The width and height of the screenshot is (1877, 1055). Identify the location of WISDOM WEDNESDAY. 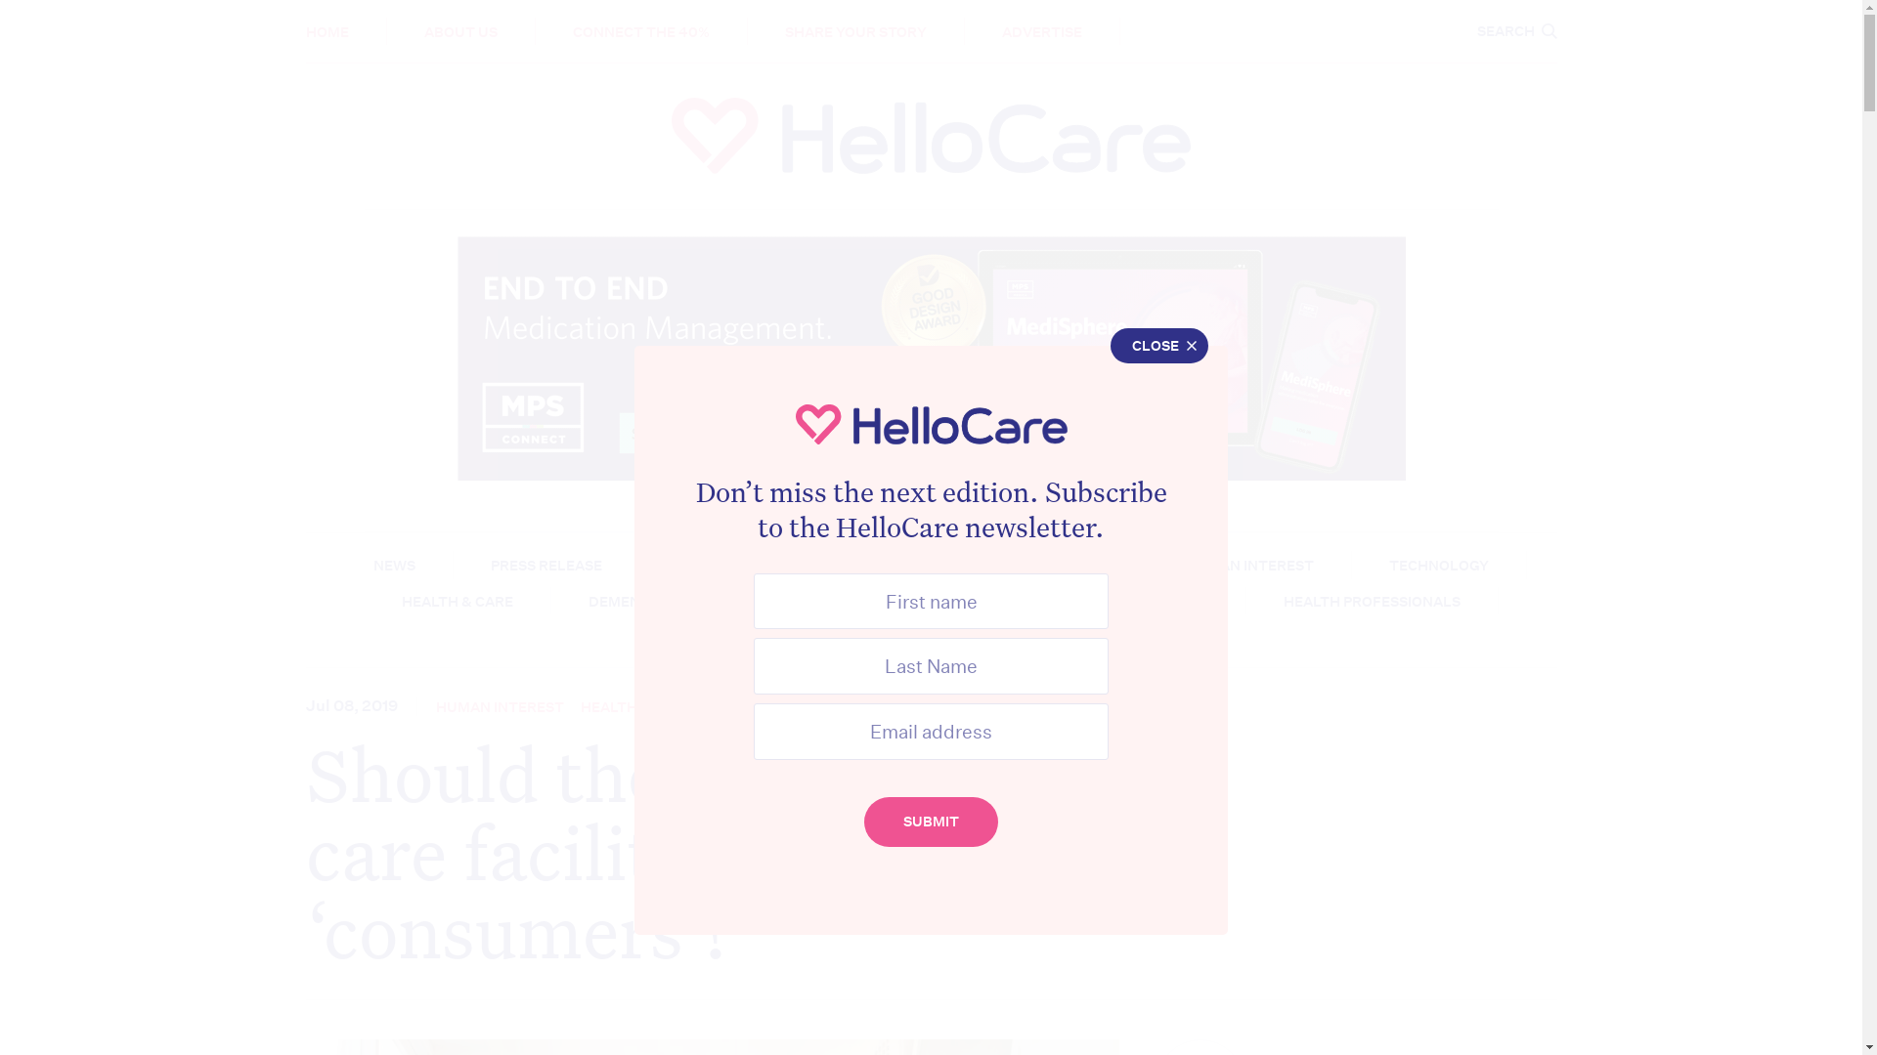
(898, 566).